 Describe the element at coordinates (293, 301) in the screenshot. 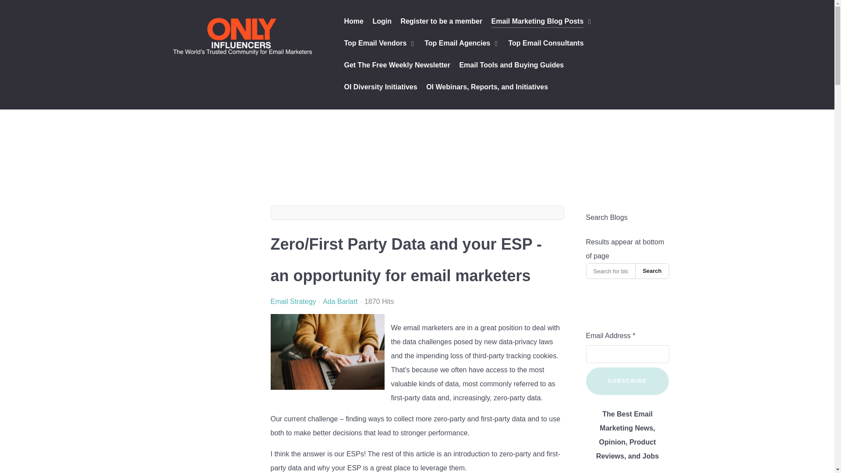

I see `Email Strategy` at that location.